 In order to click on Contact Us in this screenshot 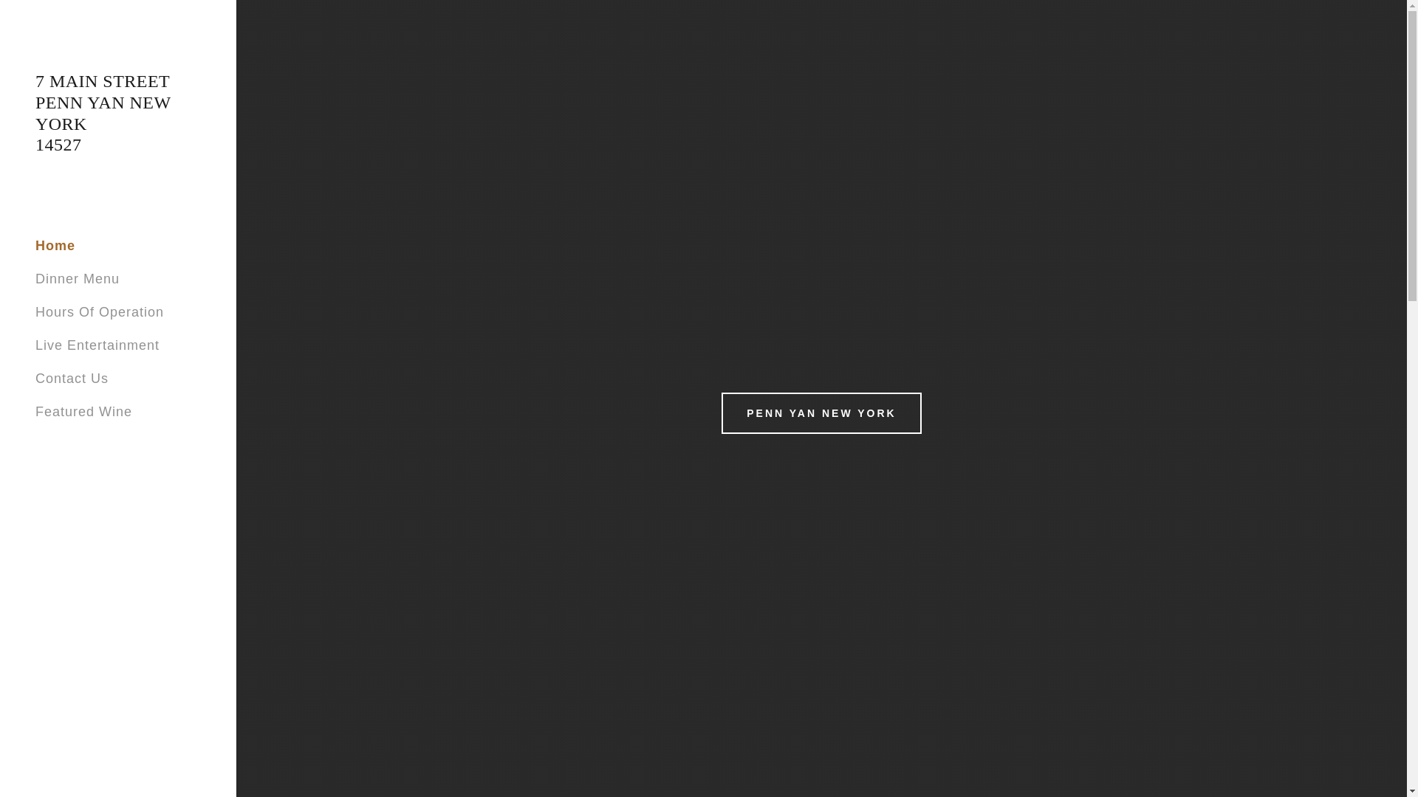, I will do `click(72, 379)`.